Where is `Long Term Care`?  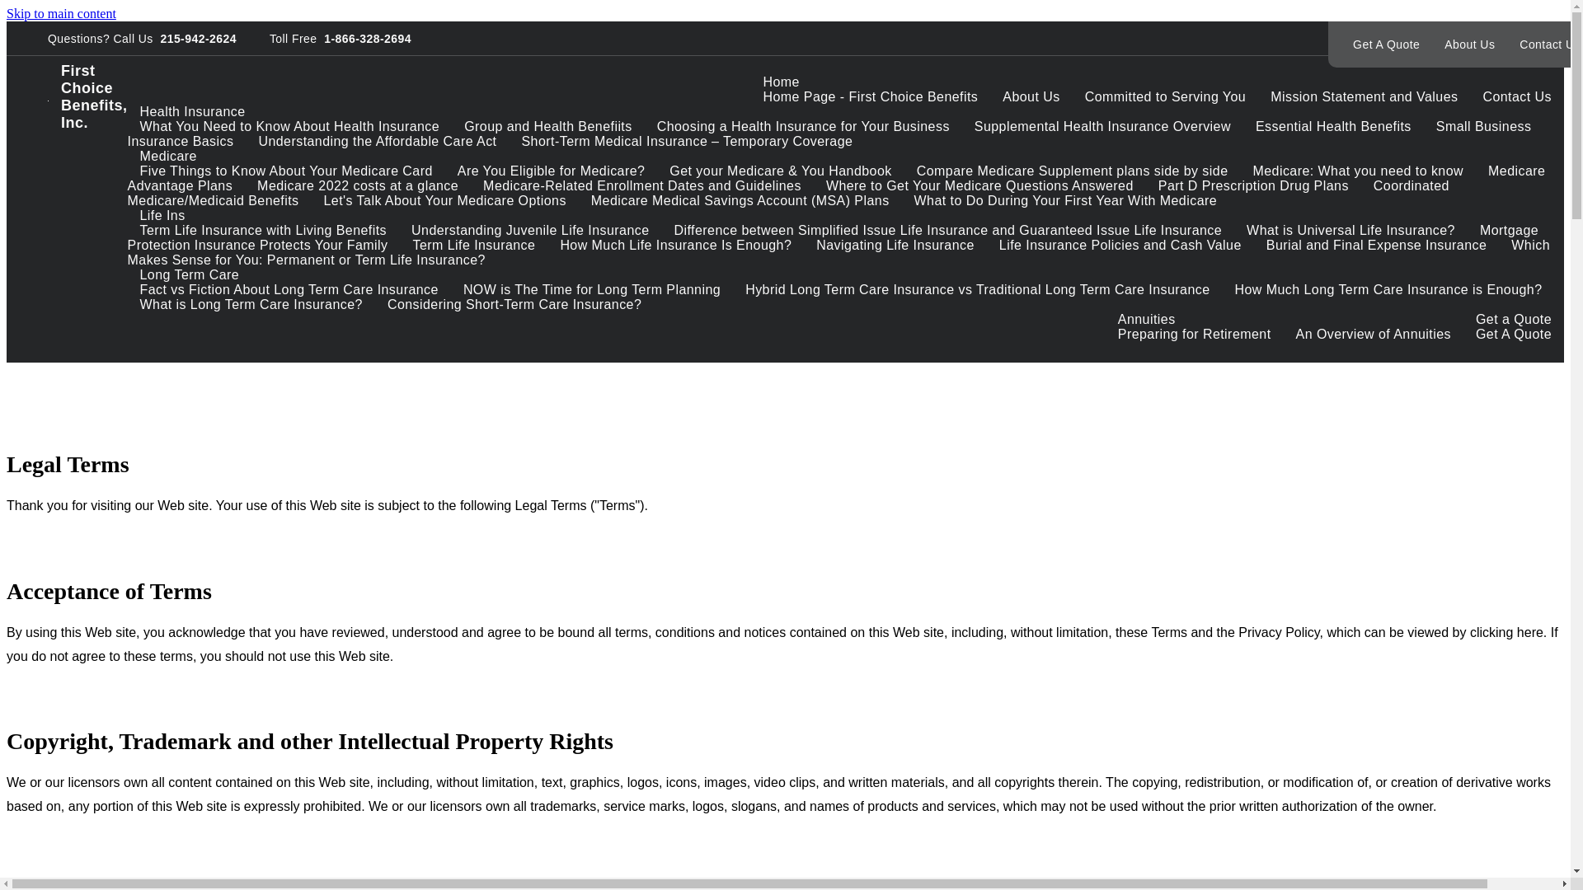 Long Term Care is located at coordinates (190, 275).